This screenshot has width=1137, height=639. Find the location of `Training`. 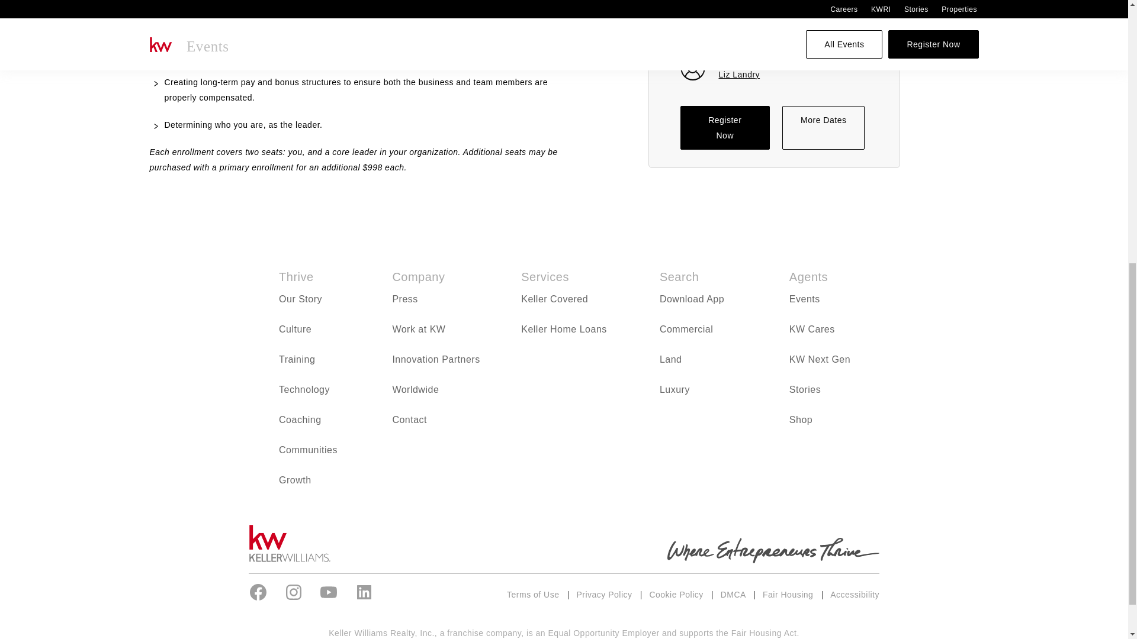

Training is located at coordinates (296, 359).